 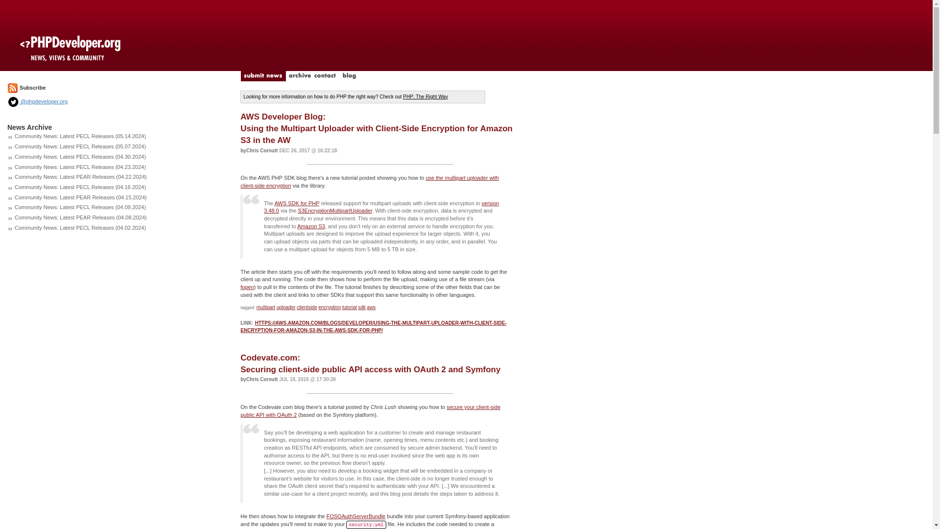 I want to click on version 3.48.0, so click(x=381, y=207).